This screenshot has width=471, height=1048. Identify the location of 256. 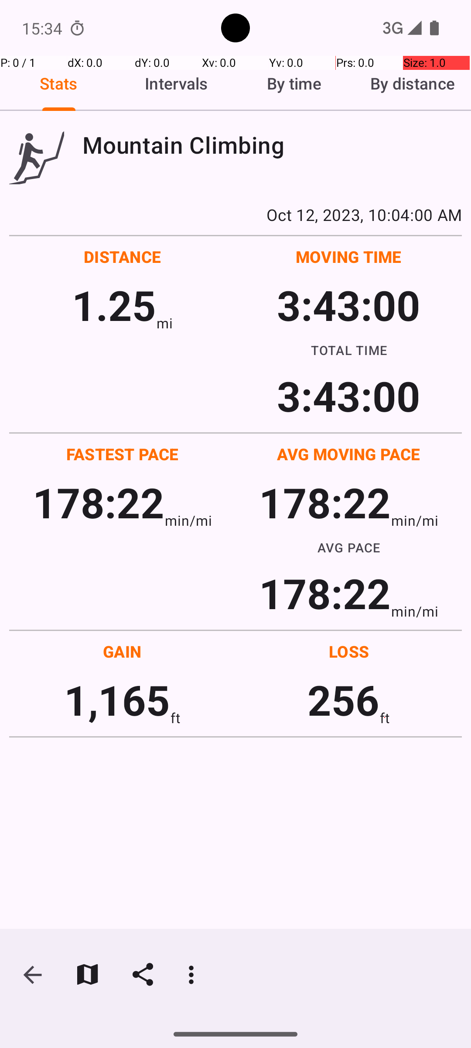
(344, 700).